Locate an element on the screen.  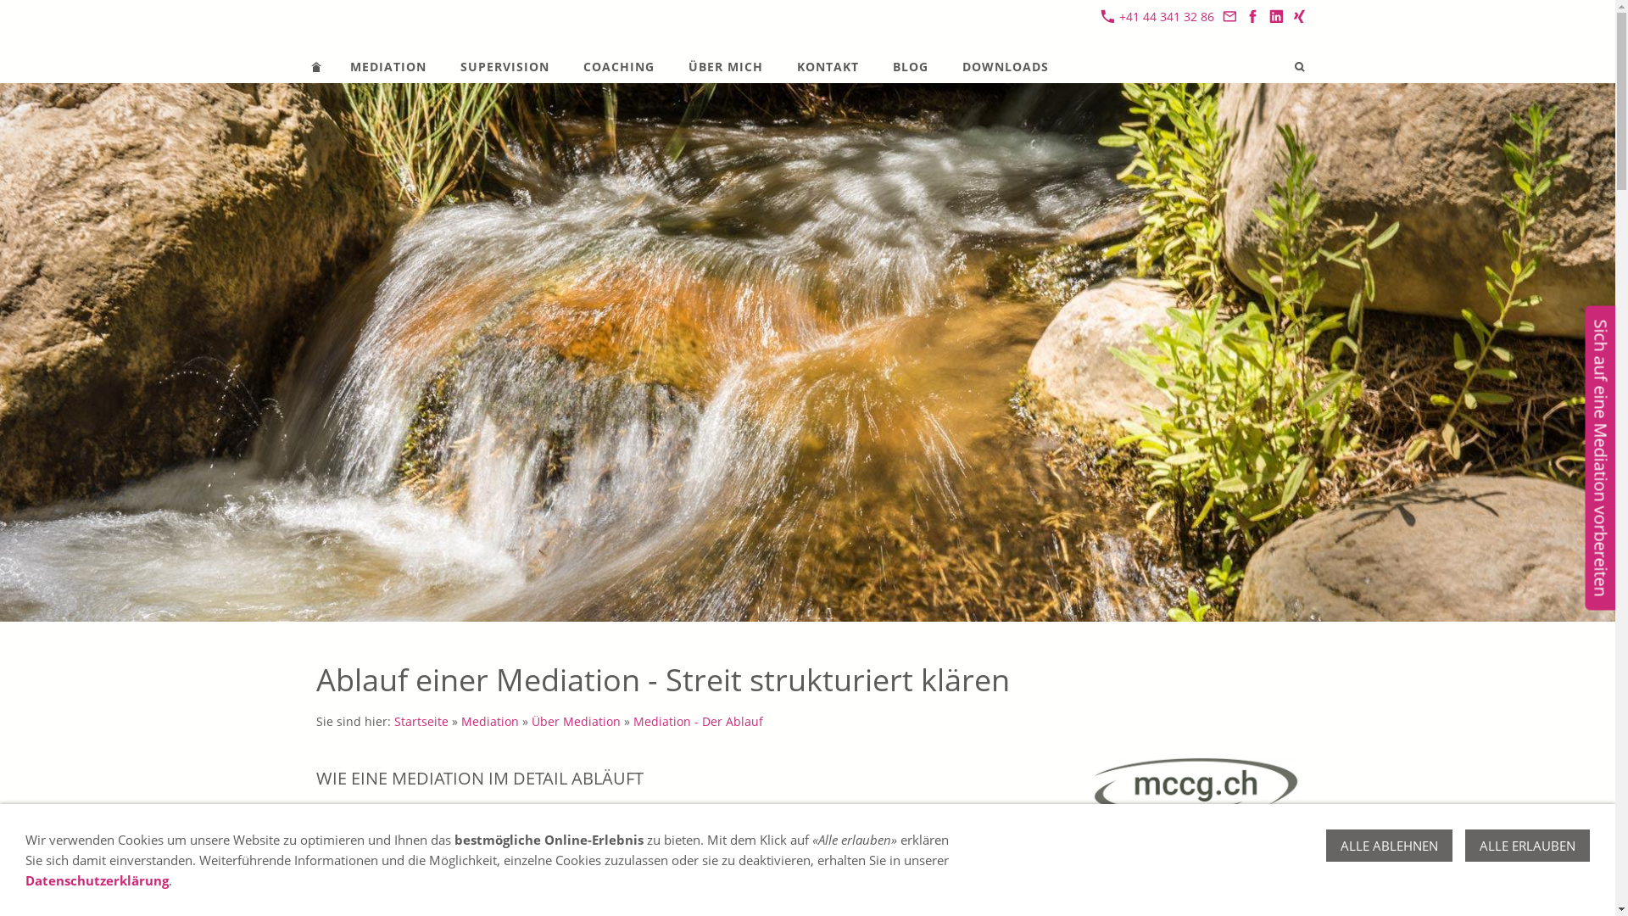
 +41 44 341 32 86 is located at coordinates (1157, 17).